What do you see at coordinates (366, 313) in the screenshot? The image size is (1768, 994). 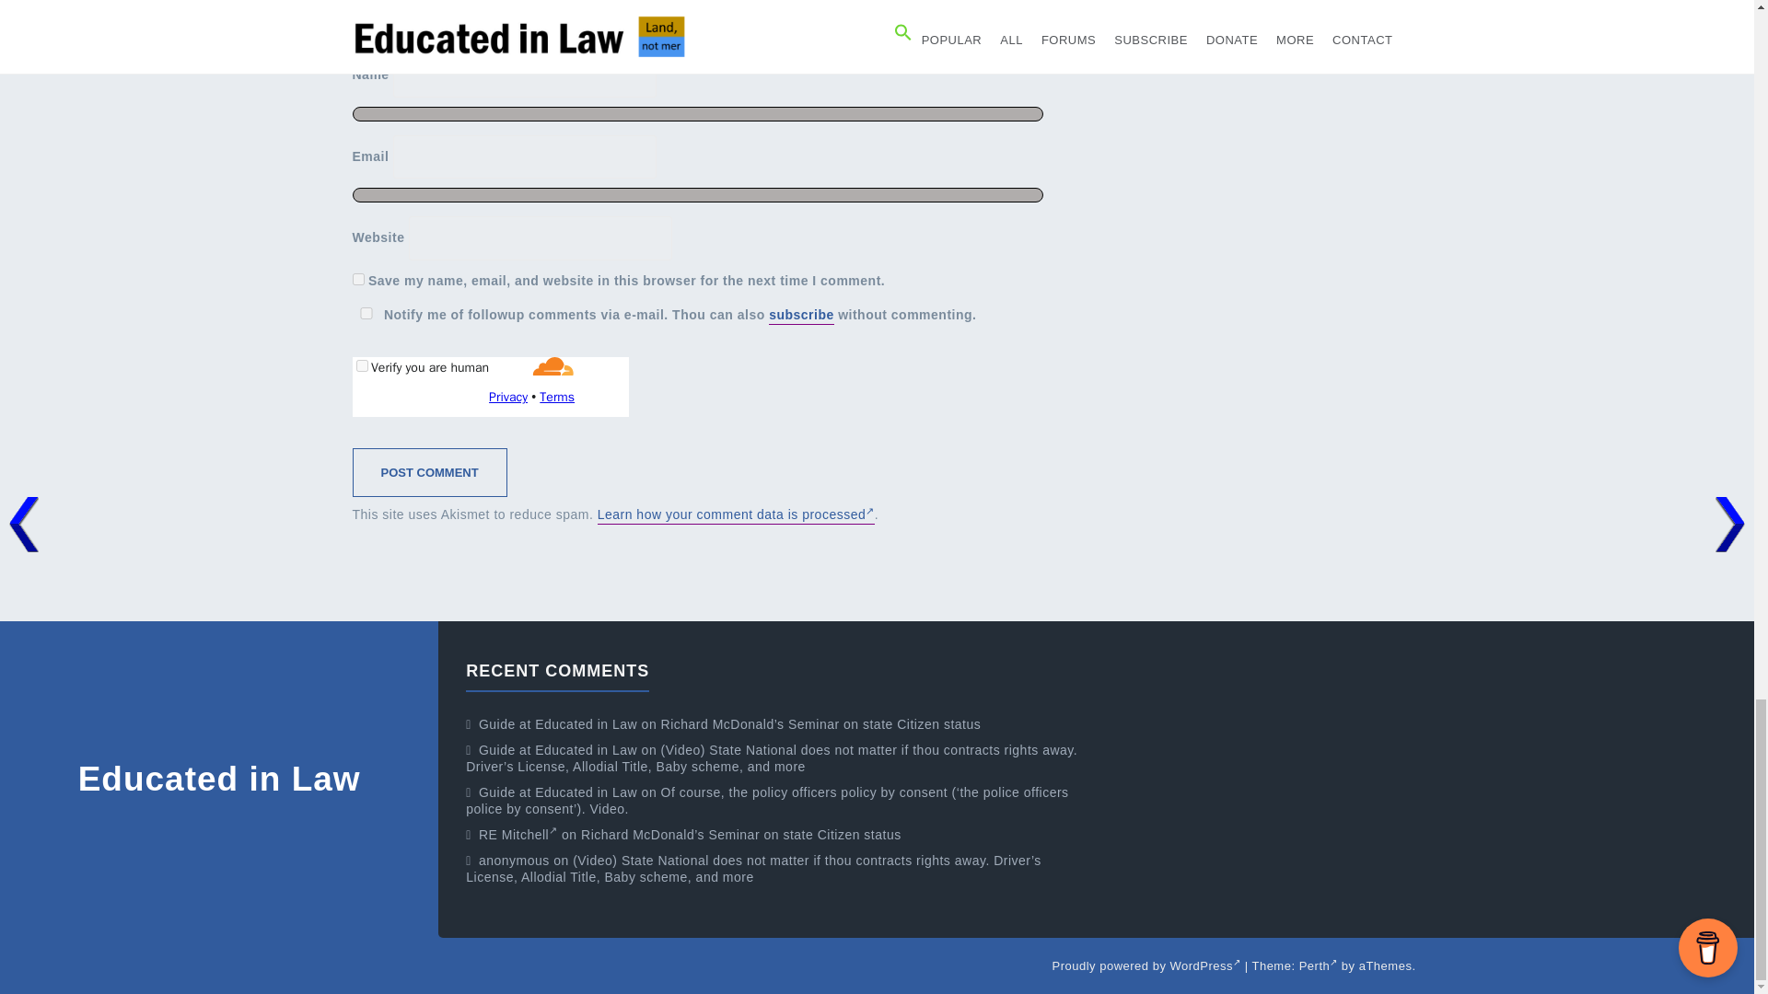 I see `yes` at bounding box center [366, 313].